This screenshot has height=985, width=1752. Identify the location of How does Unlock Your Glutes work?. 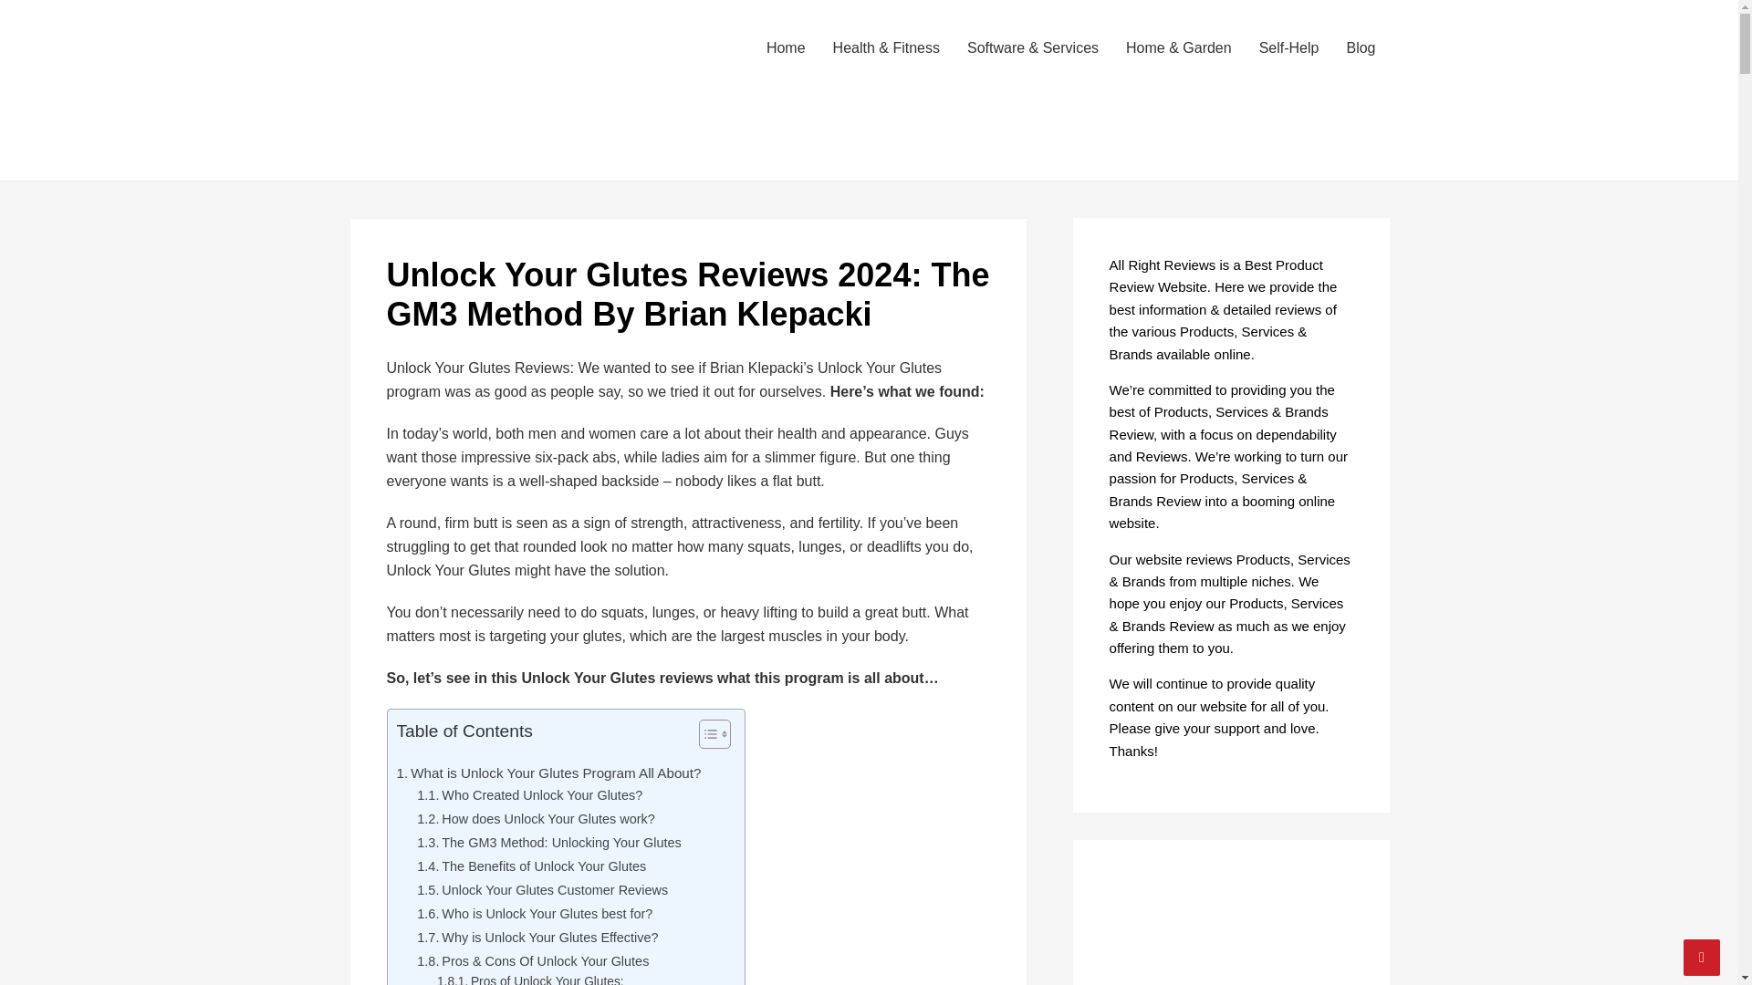
(536, 819).